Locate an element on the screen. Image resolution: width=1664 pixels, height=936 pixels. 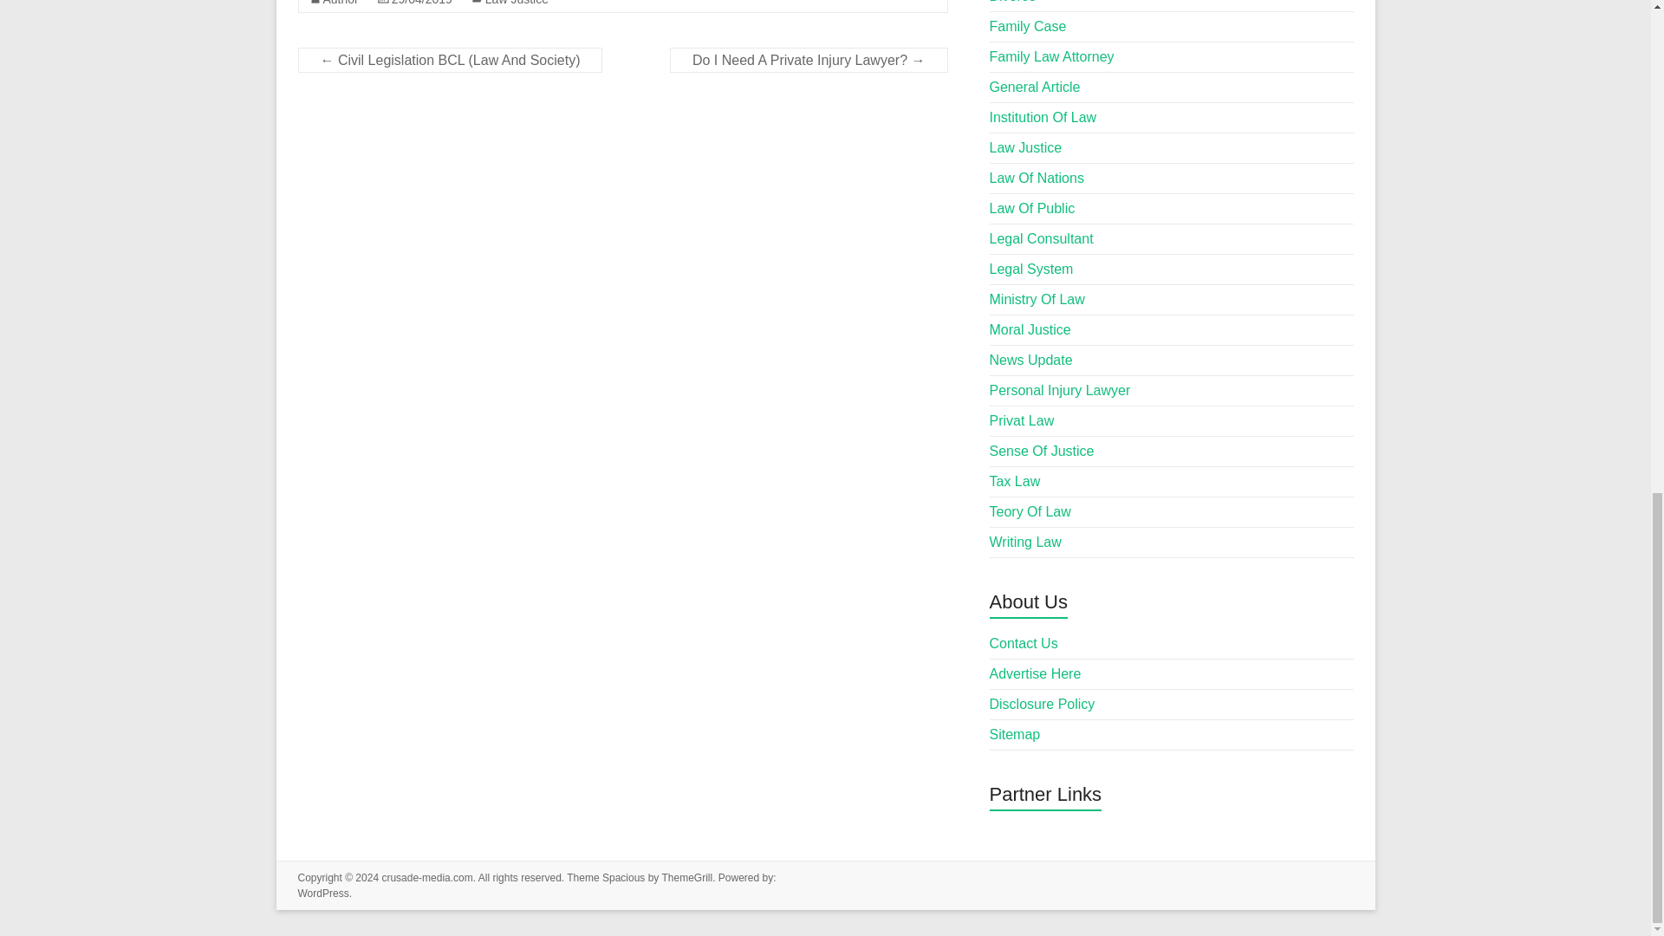
WordPress is located at coordinates (323, 893).